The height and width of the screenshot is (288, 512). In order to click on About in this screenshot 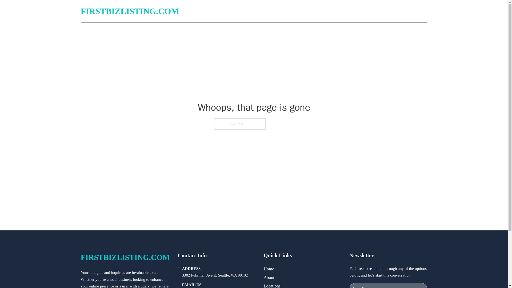, I will do `click(269, 277)`.